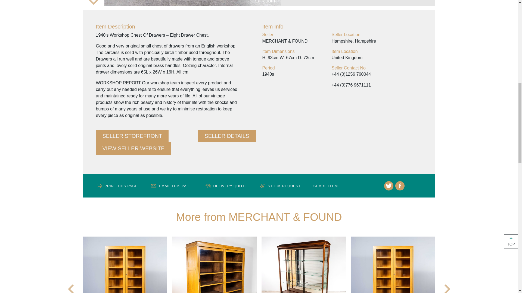 The image size is (522, 293). What do you see at coordinates (400, 186) in the screenshot?
I see `Facebook` at bounding box center [400, 186].